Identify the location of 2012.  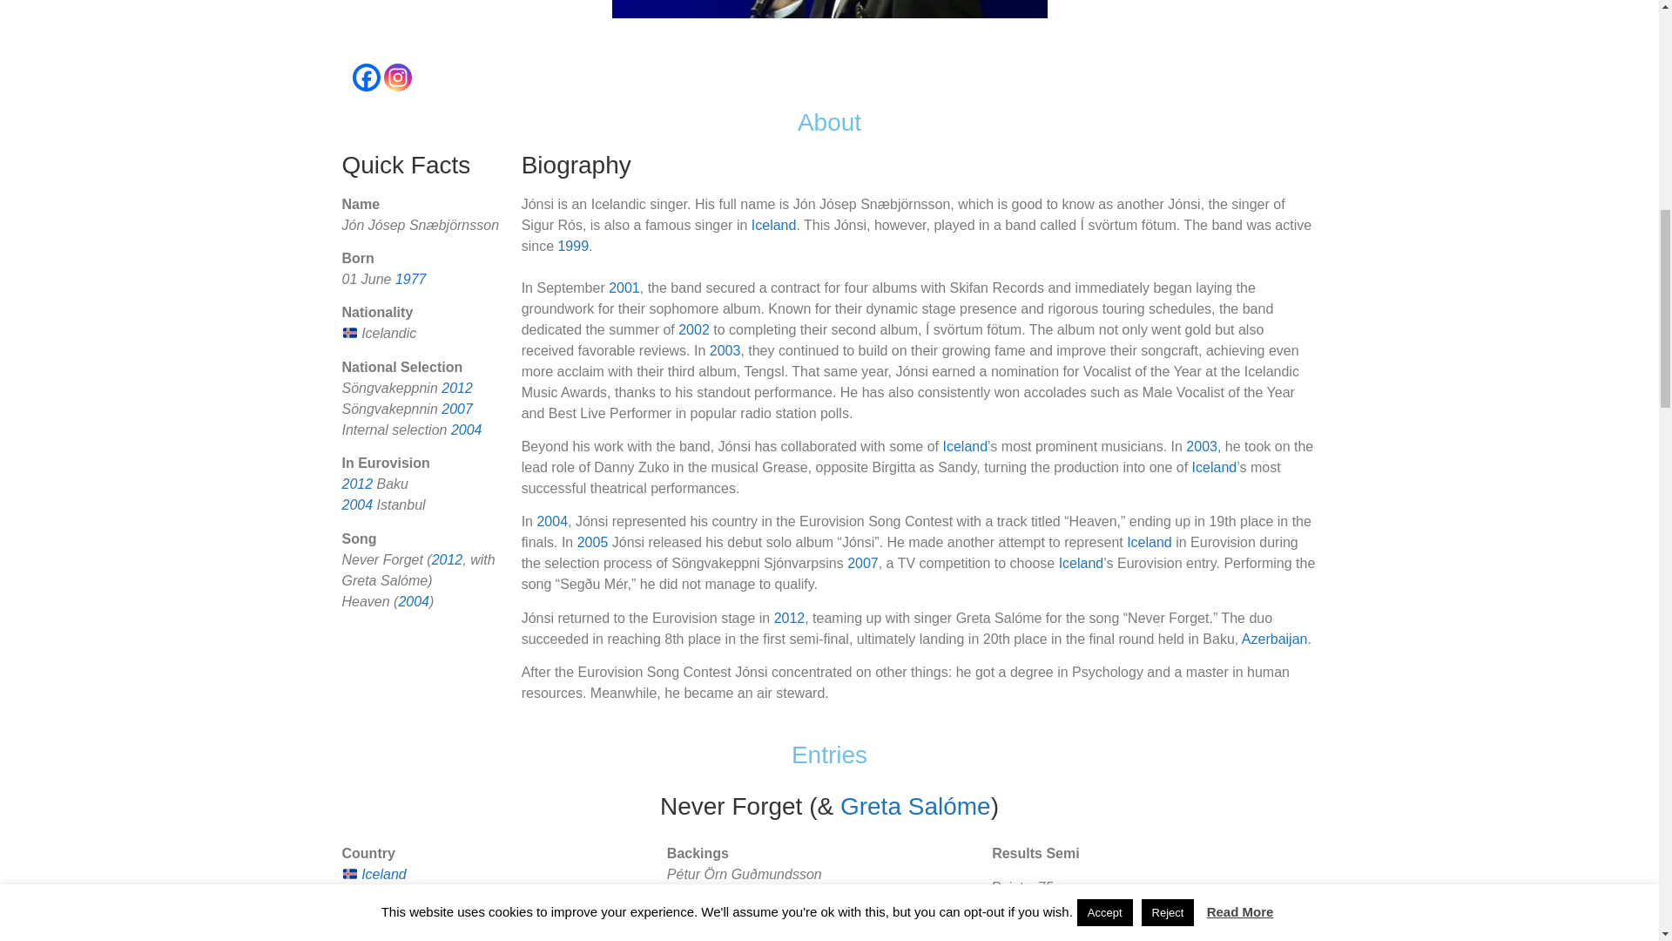
(456, 388).